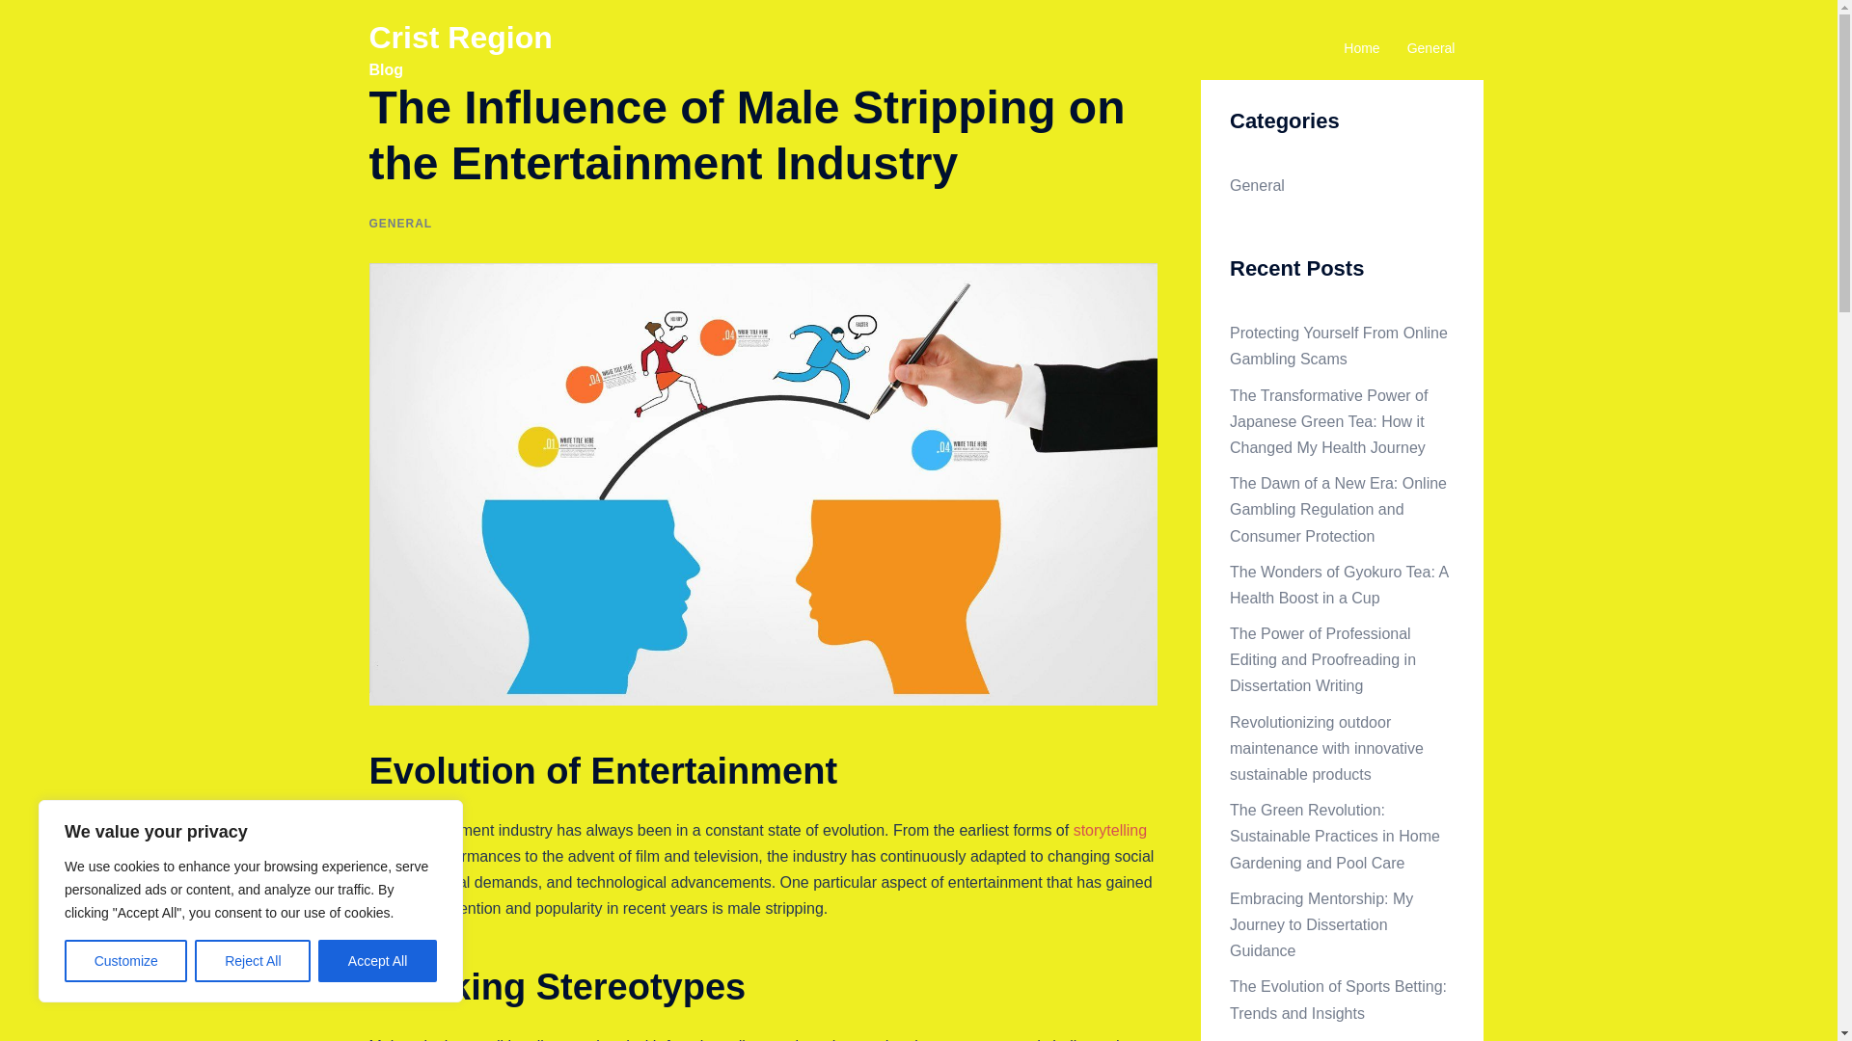  I want to click on Reject All, so click(253, 961).